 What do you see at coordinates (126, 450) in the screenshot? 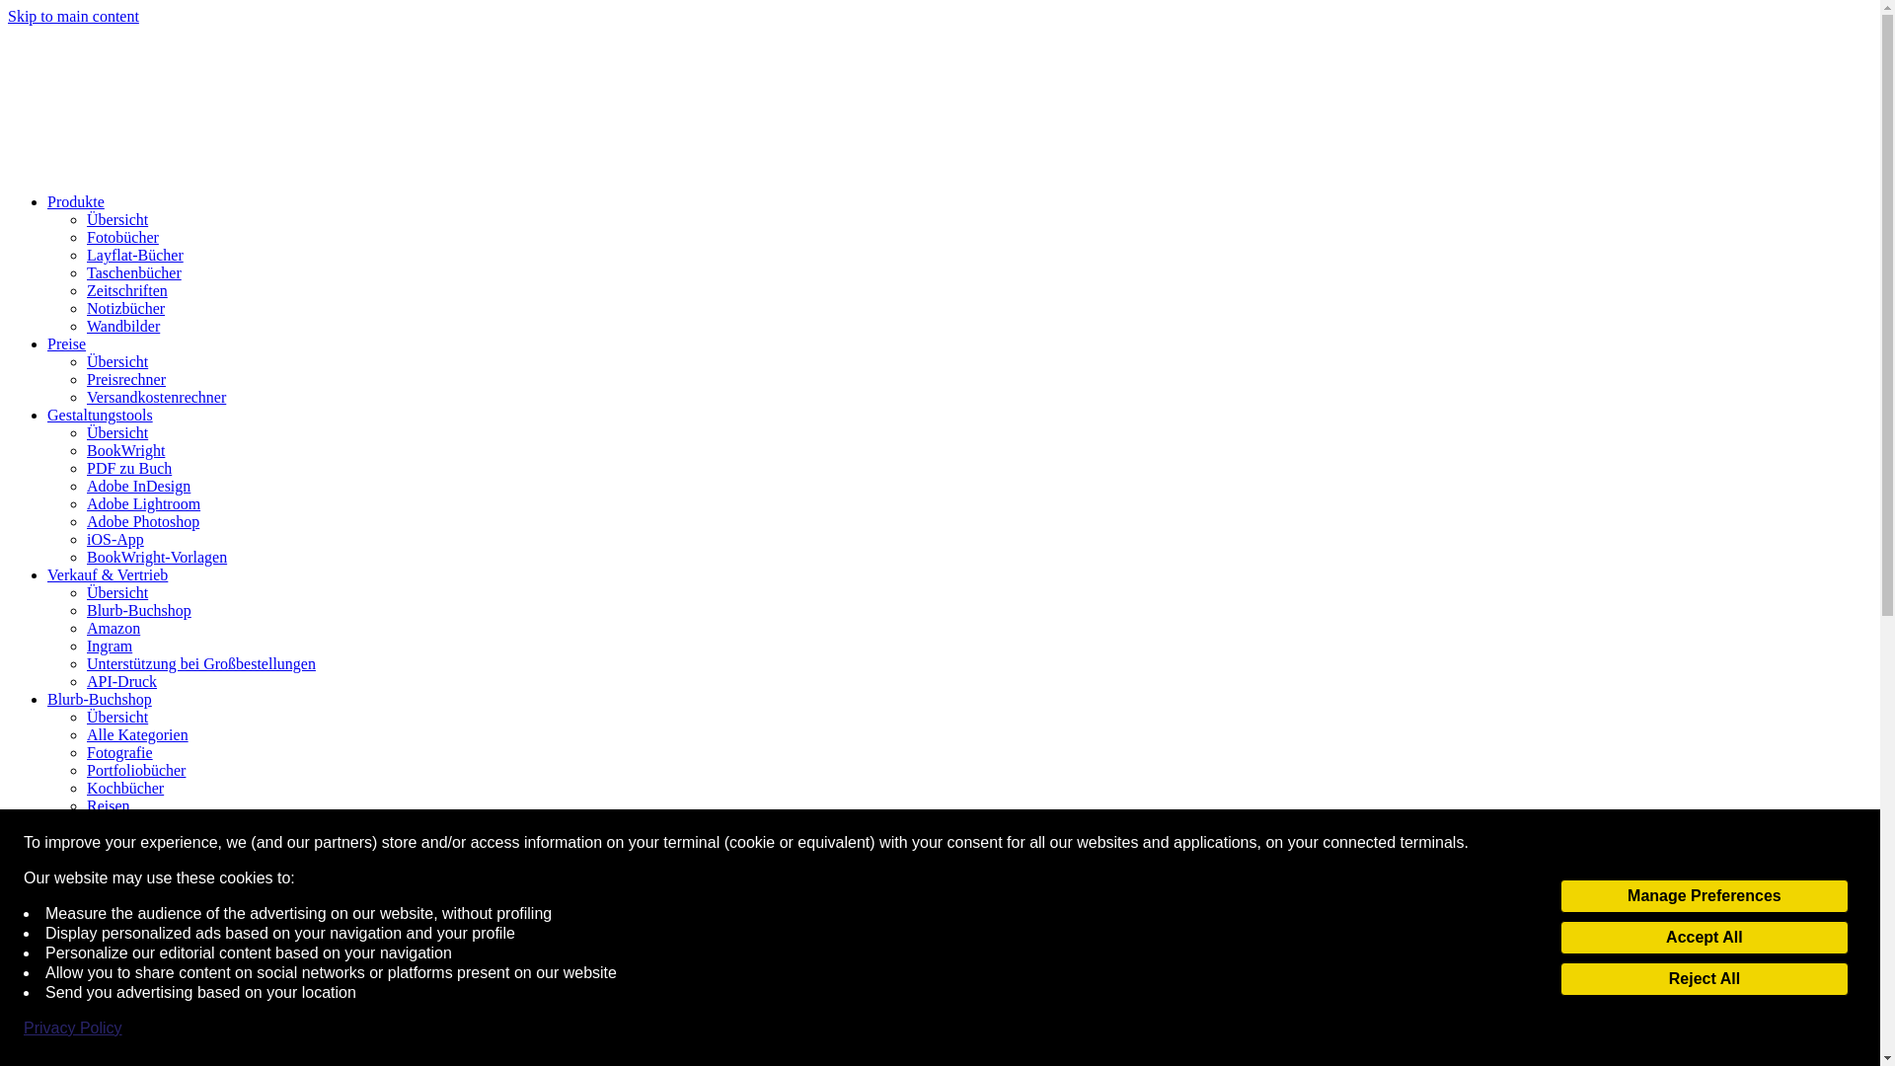
I see `BookWright` at bounding box center [126, 450].